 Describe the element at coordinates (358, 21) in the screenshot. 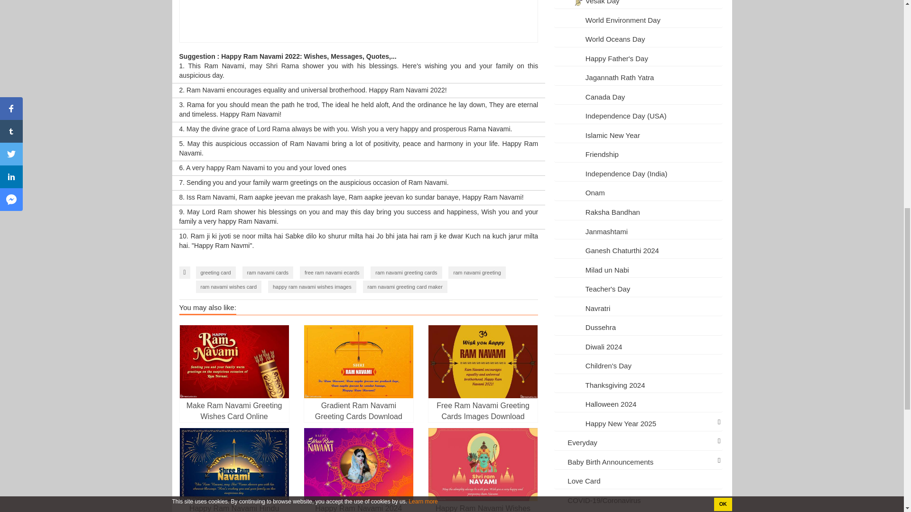

I see `Advertisement` at that location.